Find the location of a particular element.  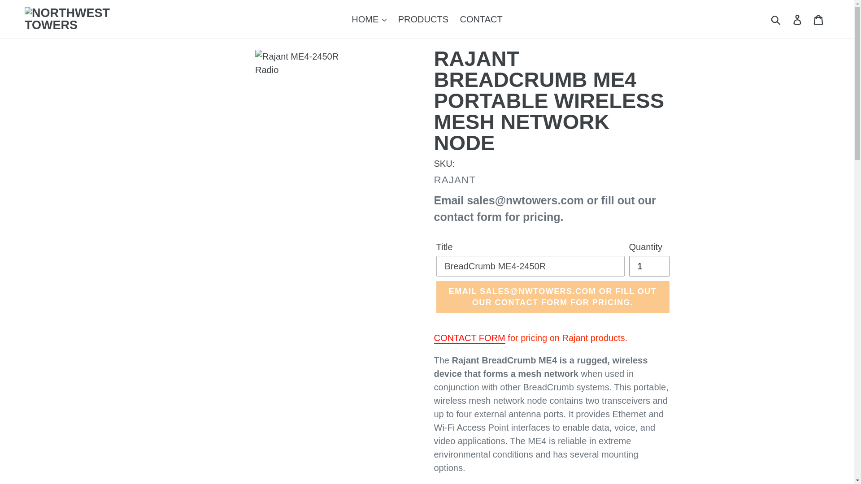

Log in is located at coordinates (798, 19).